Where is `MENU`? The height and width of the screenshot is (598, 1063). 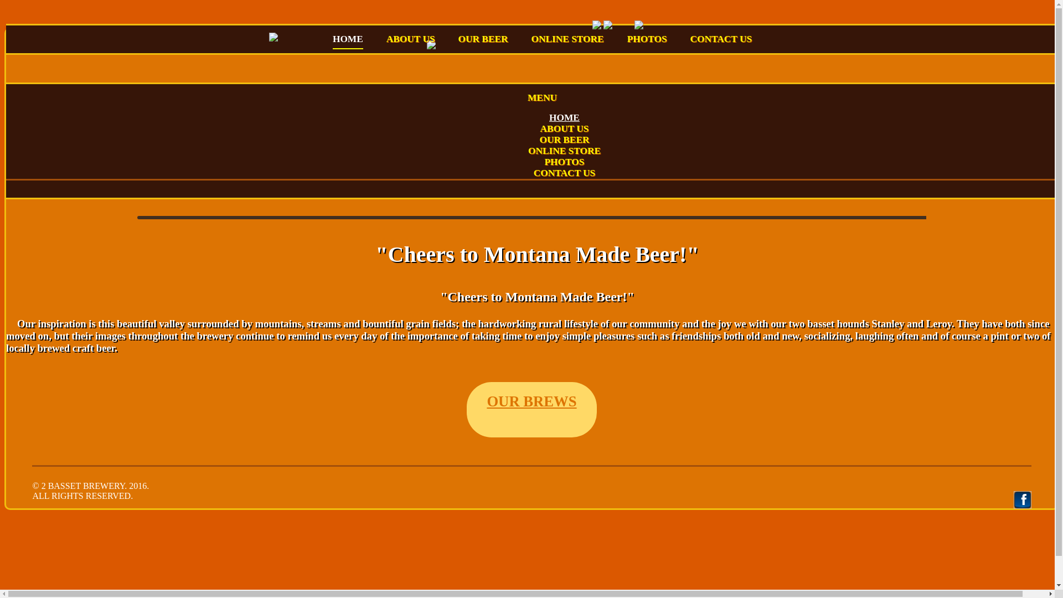
MENU is located at coordinates (543, 100).